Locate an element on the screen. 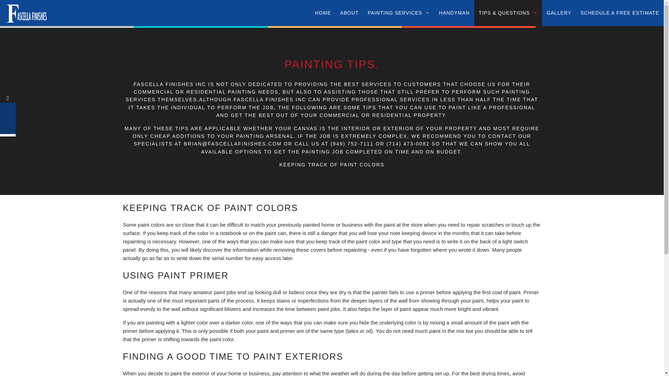  Connect with Facebook is located at coordinates (8, 98).